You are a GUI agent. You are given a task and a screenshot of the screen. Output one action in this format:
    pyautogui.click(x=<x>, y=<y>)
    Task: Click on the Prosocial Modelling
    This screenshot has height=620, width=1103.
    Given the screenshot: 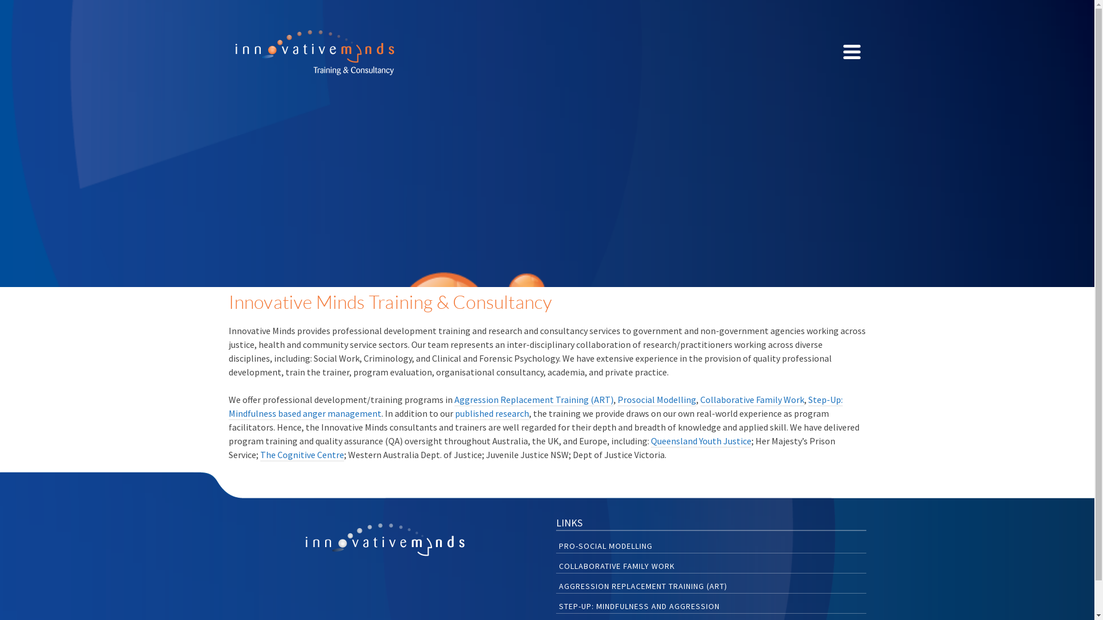 What is the action you would take?
    pyautogui.click(x=656, y=400)
    